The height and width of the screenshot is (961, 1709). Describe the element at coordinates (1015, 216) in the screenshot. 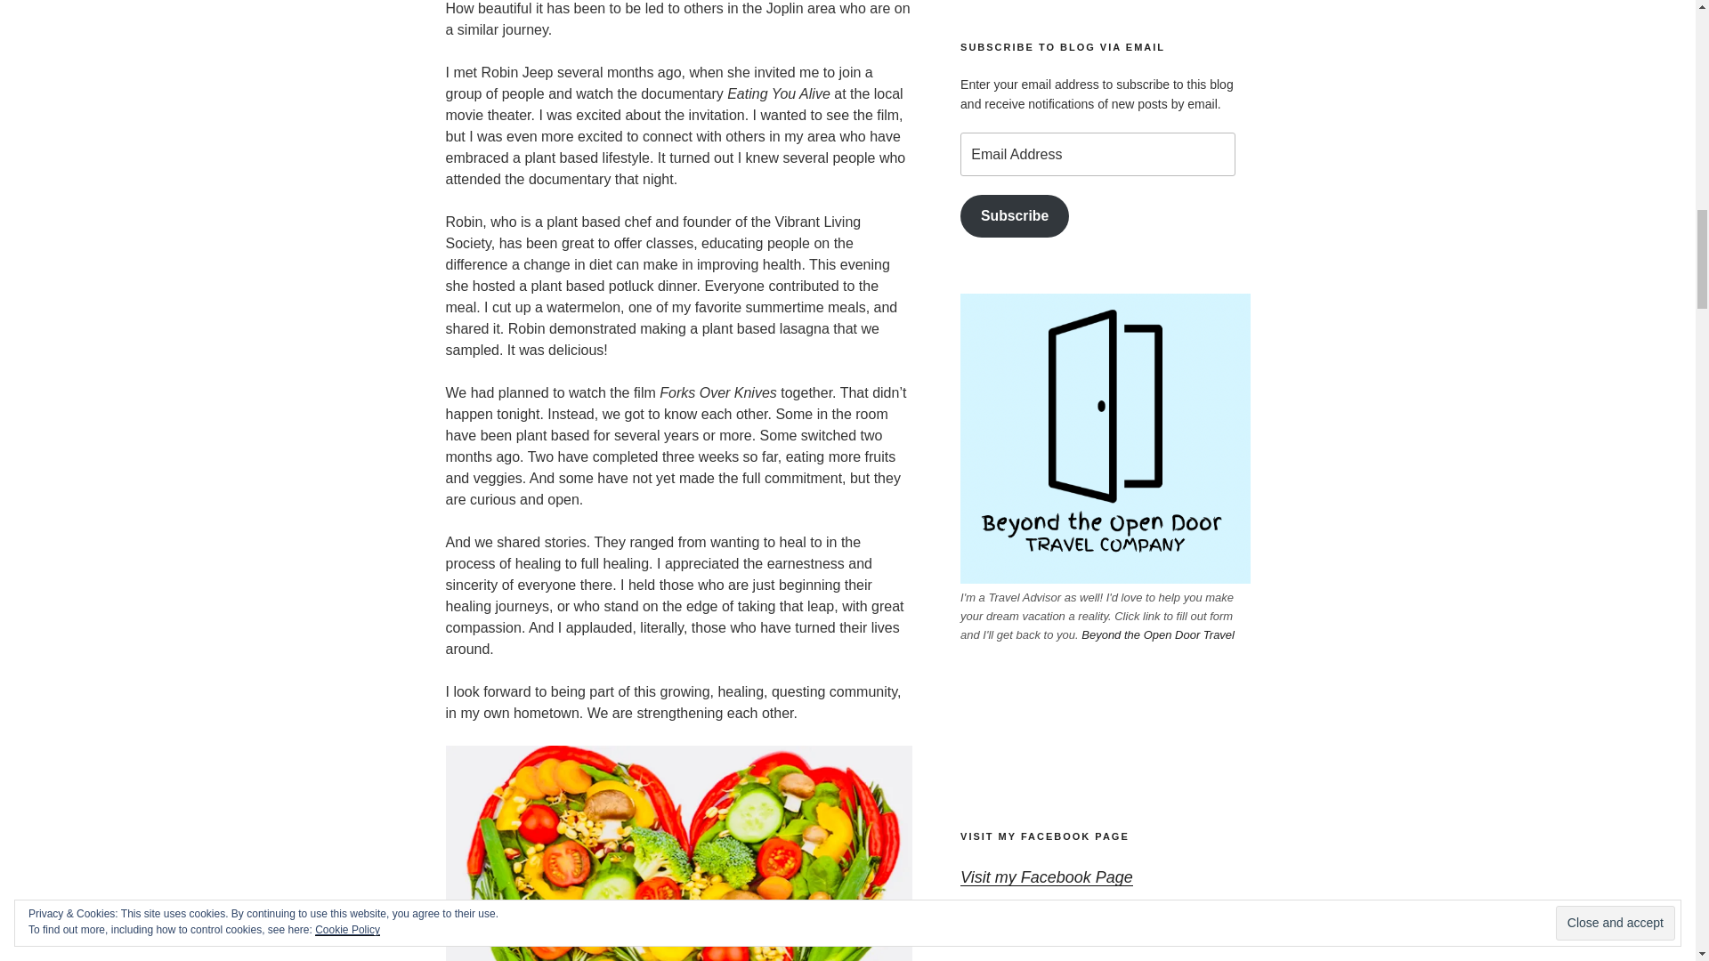

I see `Subscribe` at that location.